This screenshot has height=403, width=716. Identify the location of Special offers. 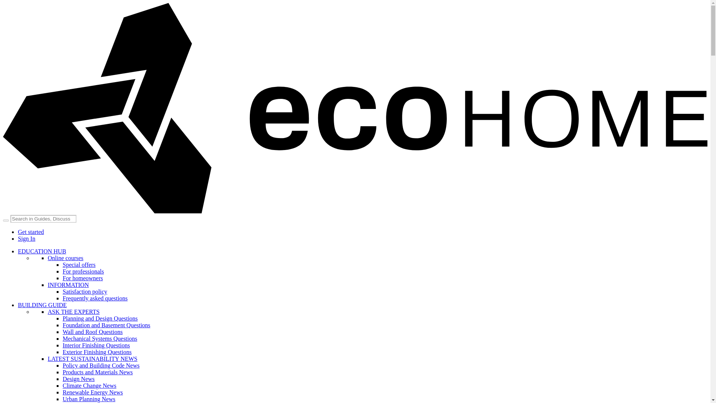
(79, 265).